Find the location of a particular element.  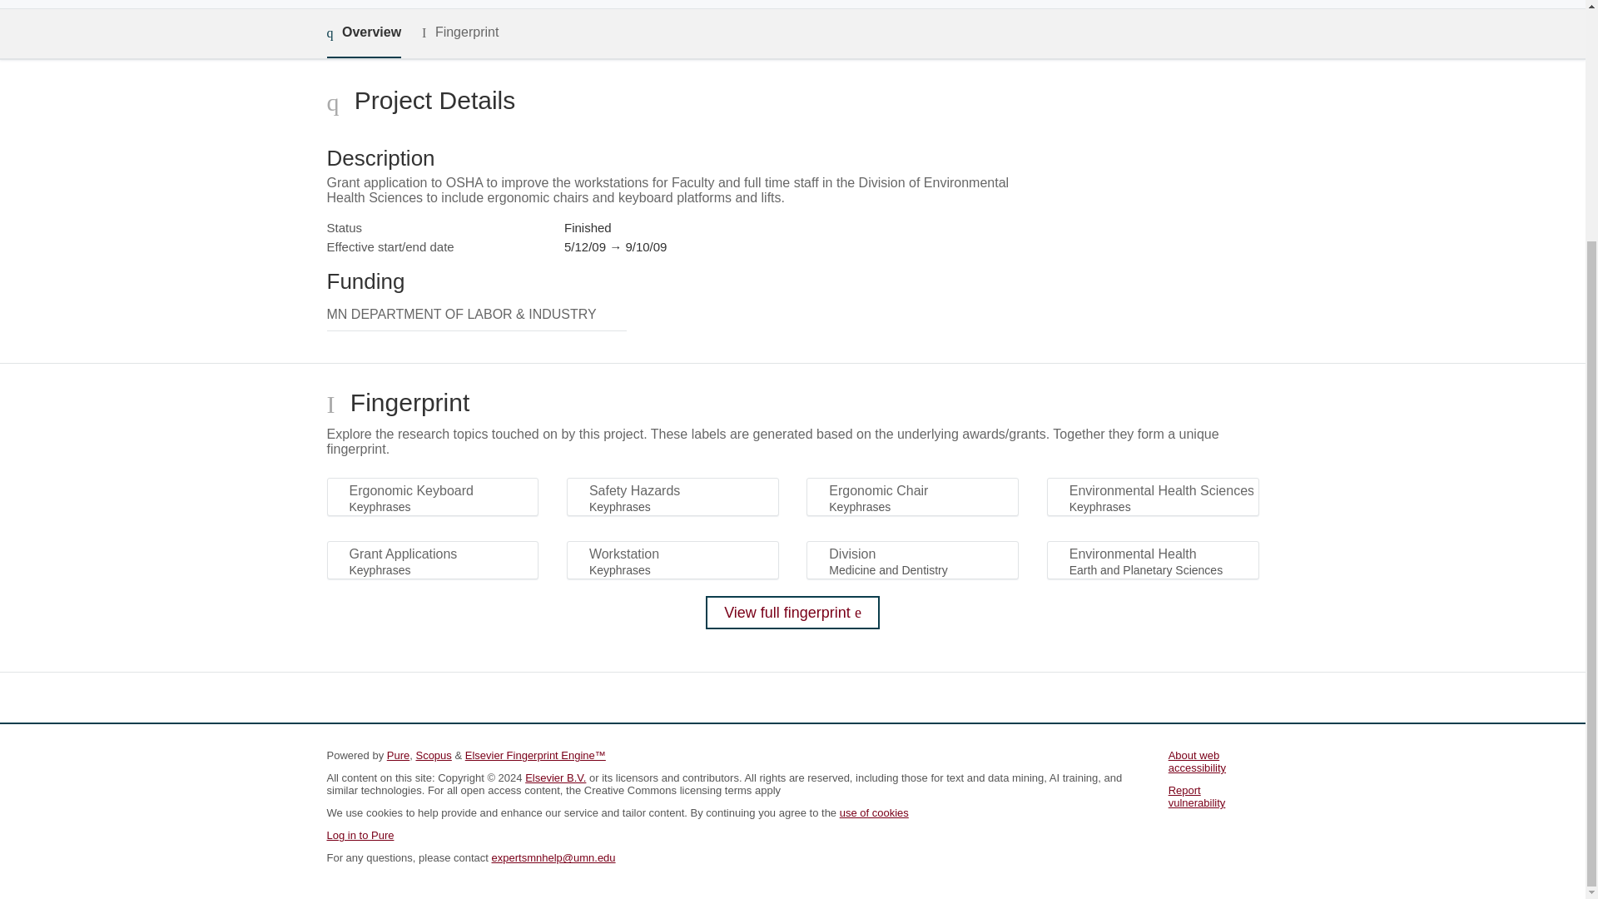

View full fingerprint is located at coordinates (792, 613).